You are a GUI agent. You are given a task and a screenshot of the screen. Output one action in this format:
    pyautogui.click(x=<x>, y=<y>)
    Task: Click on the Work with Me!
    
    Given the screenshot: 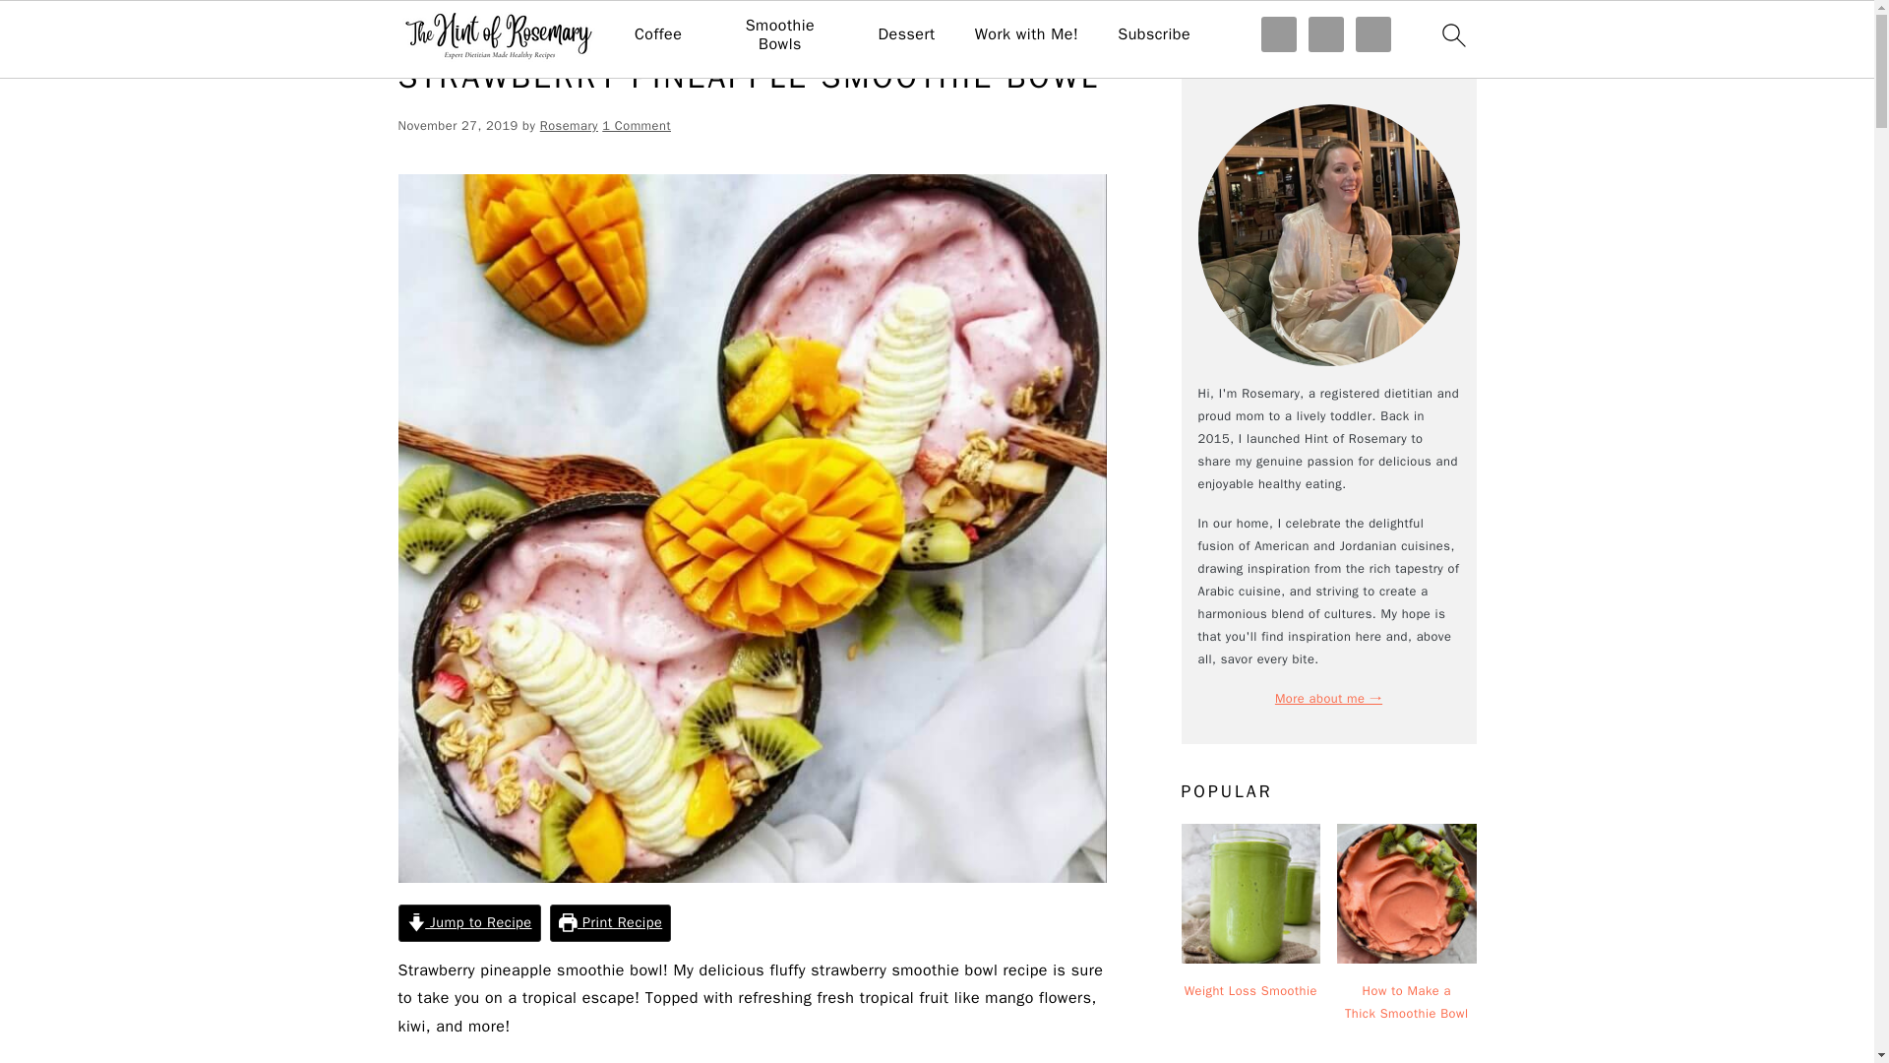 What is the action you would take?
    pyautogui.click(x=1026, y=34)
    